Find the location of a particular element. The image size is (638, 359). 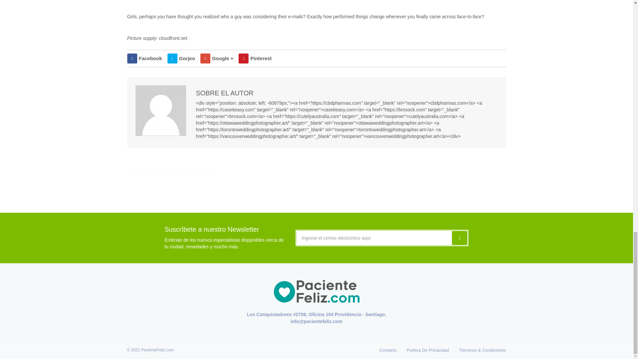

Pinterest is located at coordinates (255, 59).